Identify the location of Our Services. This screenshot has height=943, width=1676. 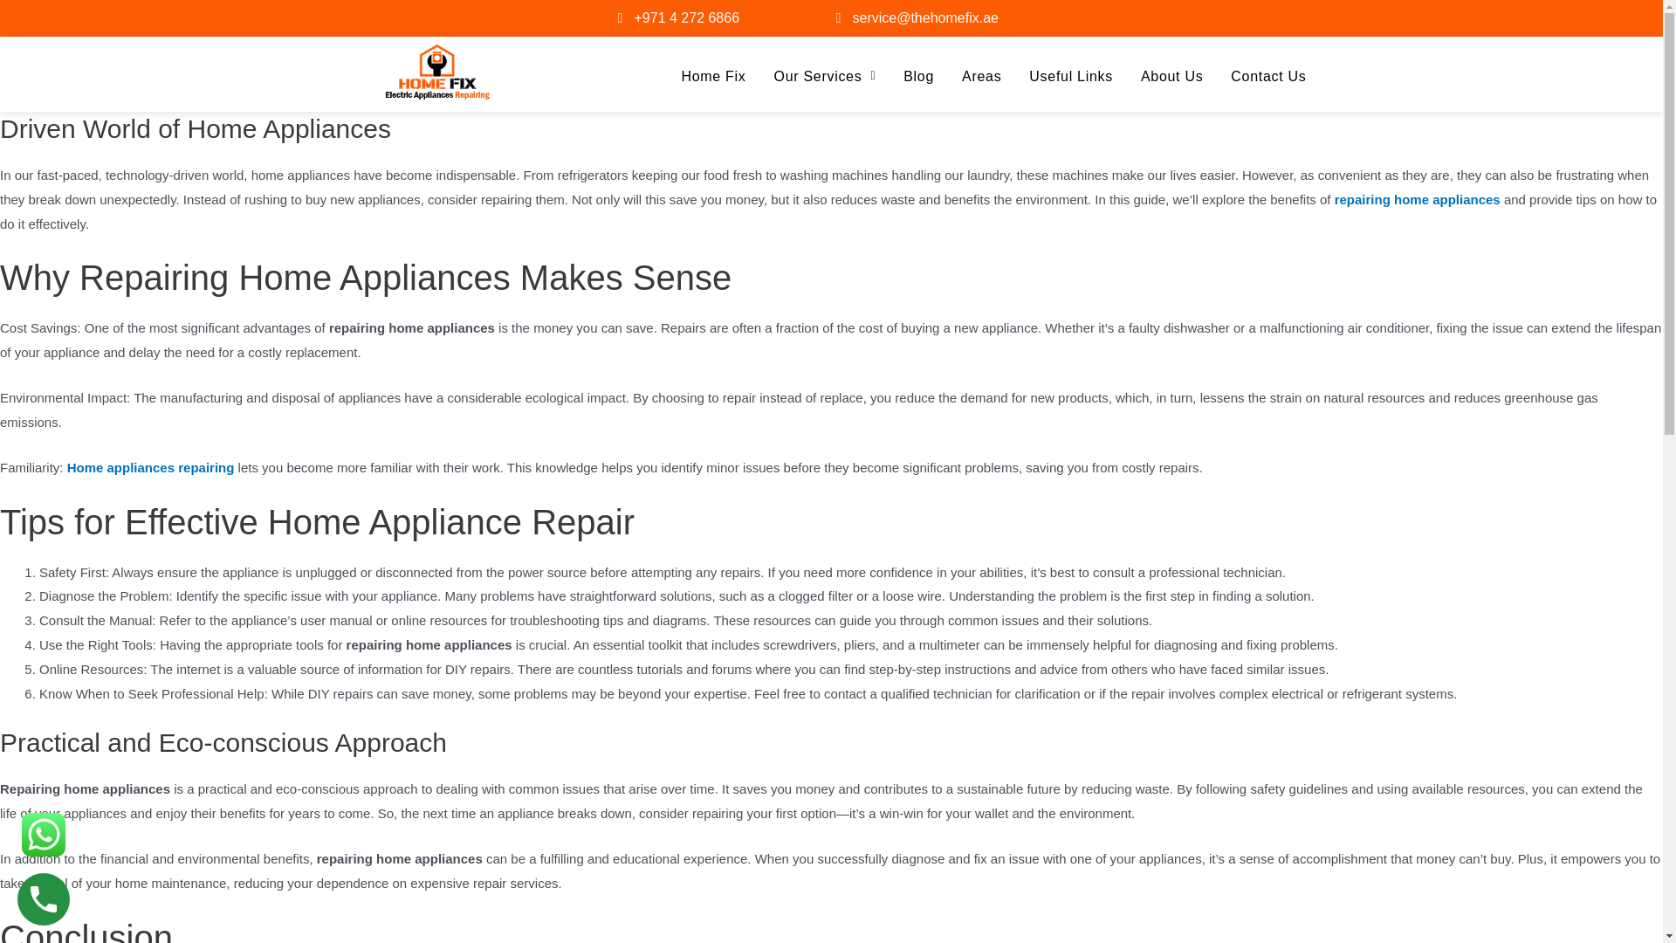
(825, 76).